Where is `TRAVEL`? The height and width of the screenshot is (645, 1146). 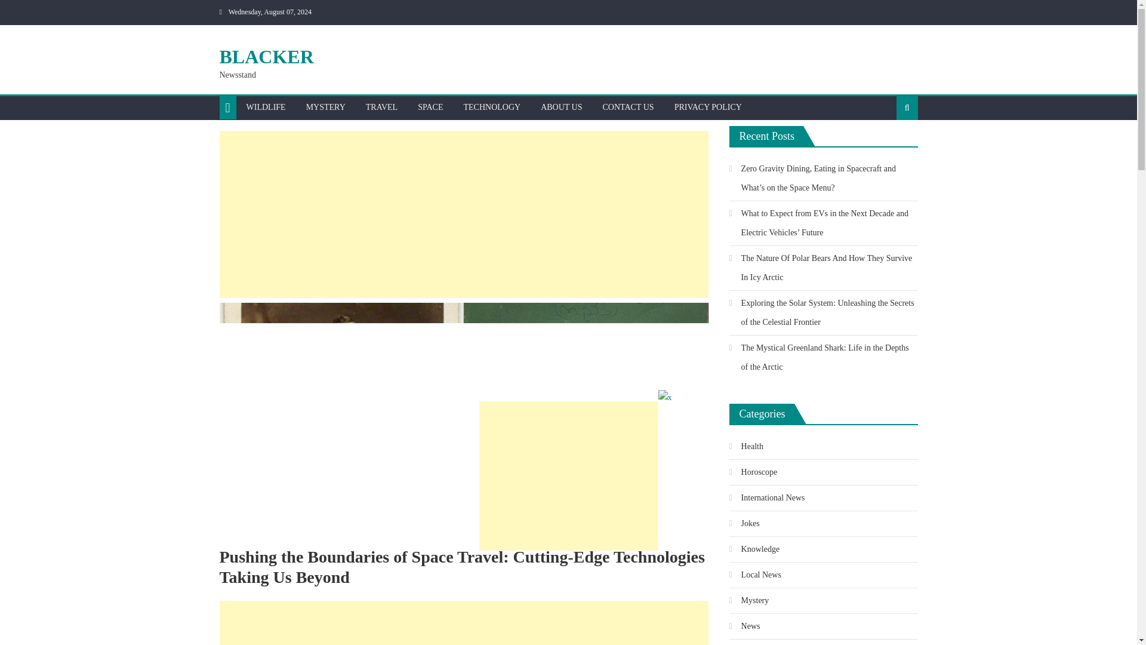 TRAVEL is located at coordinates (381, 107).